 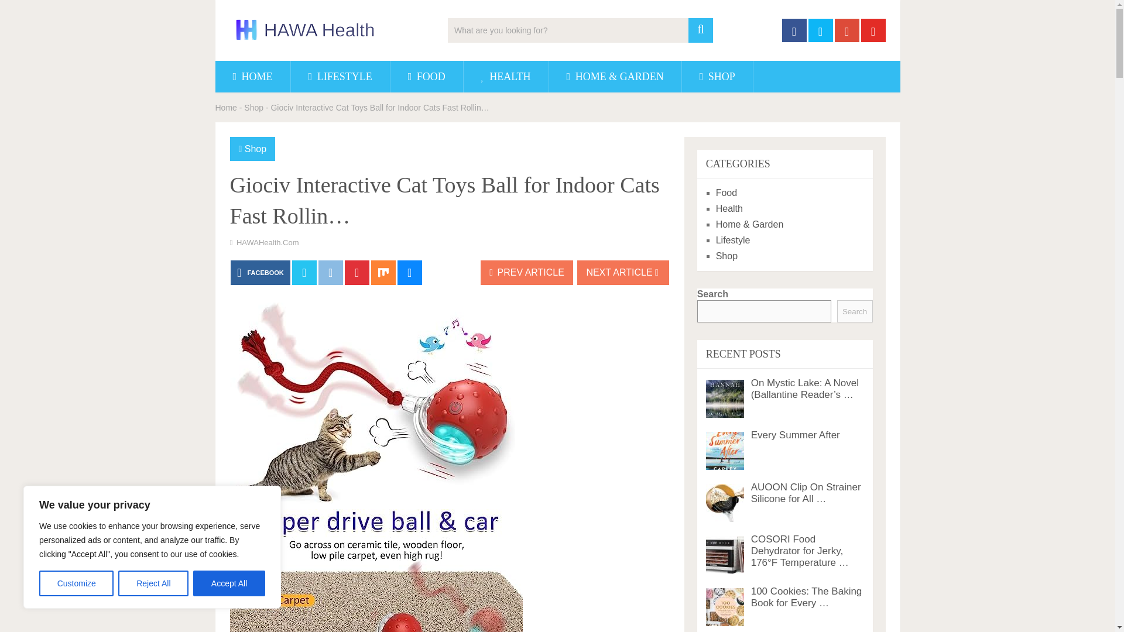 What do you see at coordinates (226, 108) in the screenshot?
I see `Home` at bounding box center [226, 108].